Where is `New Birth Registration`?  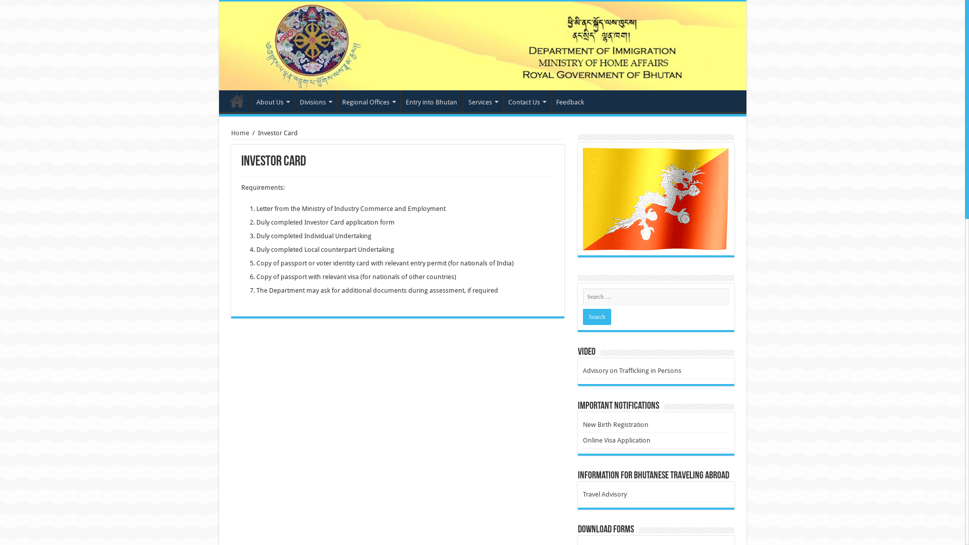 New Birth Registration is located at coordinates (615, 425).